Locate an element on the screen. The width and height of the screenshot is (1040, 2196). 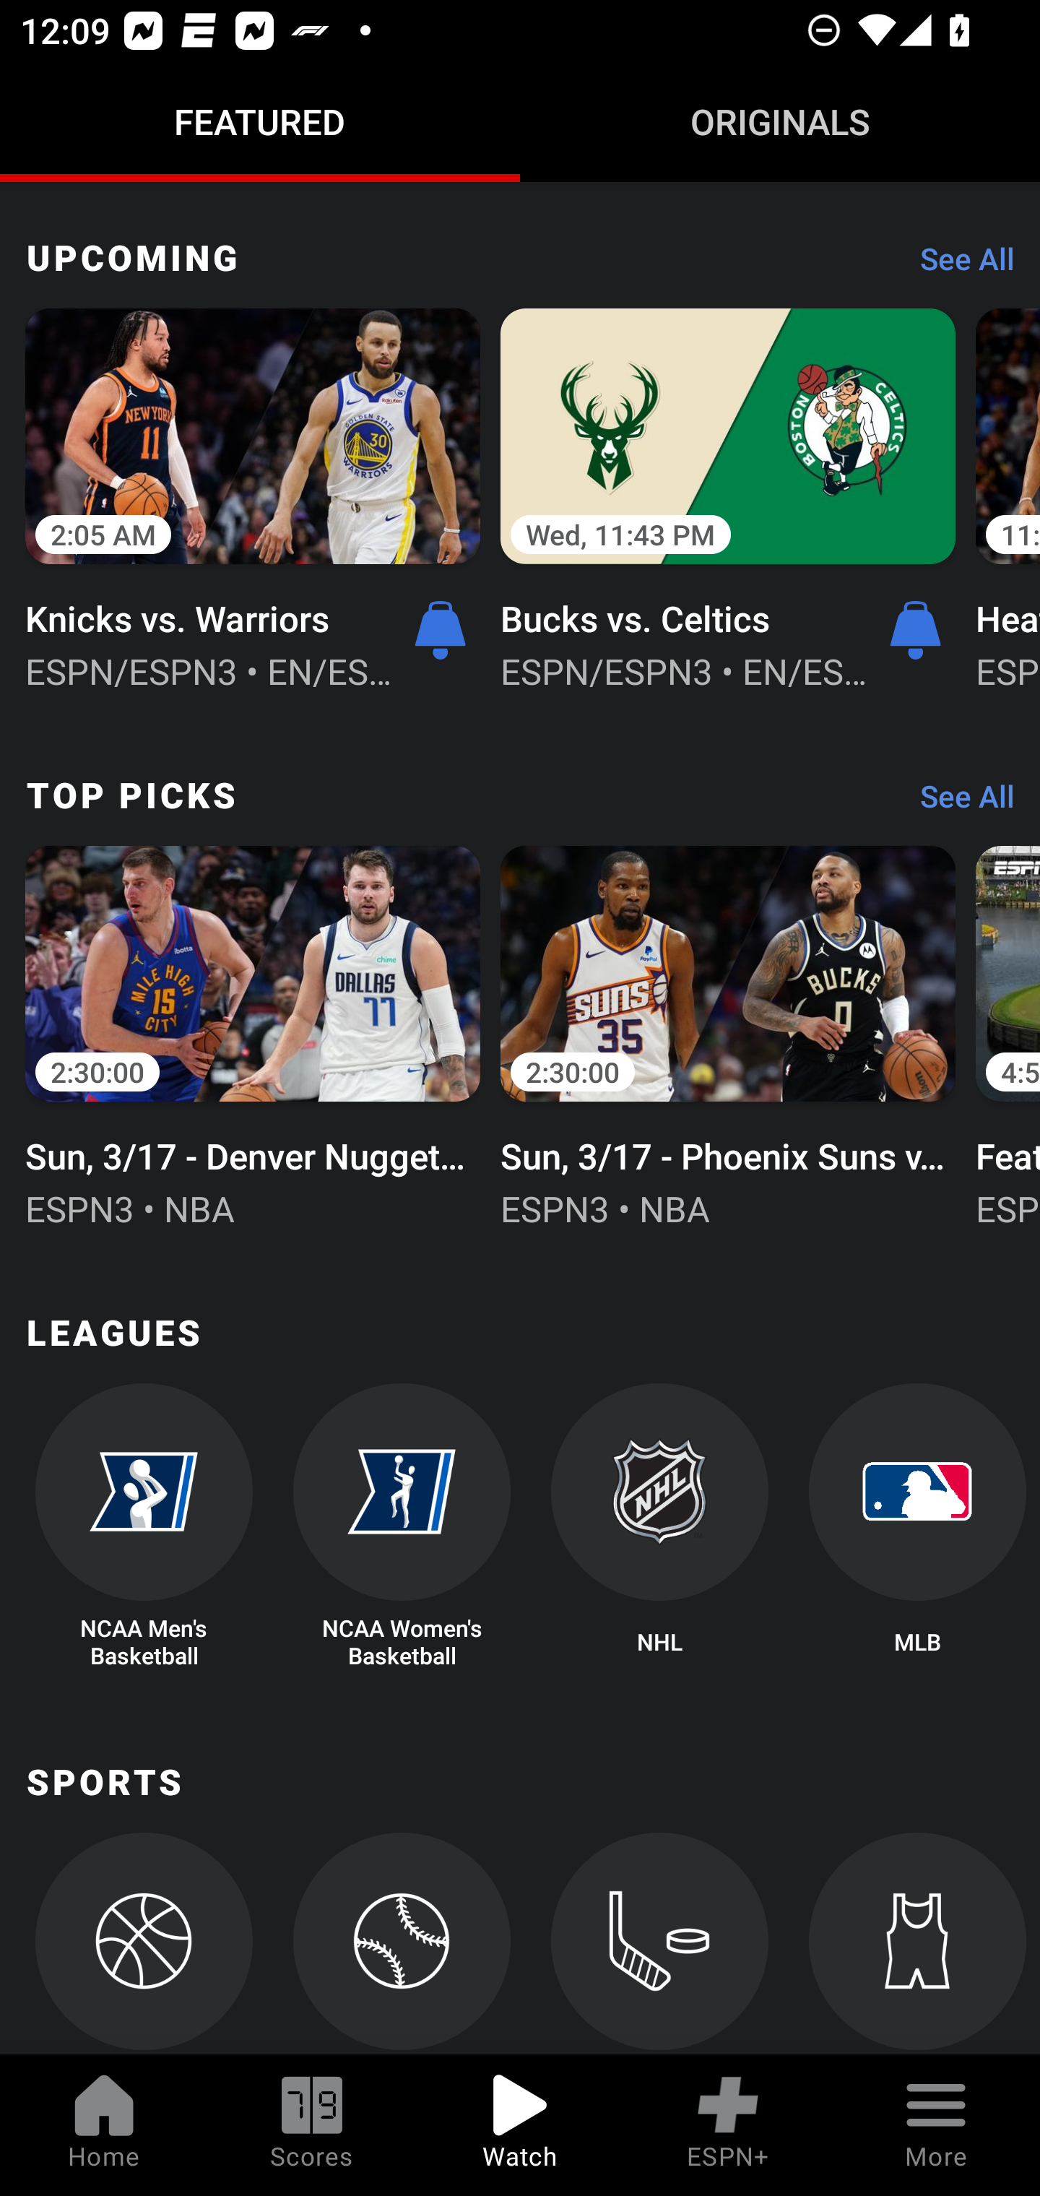
MLB is located at coordinates (917, 1527).